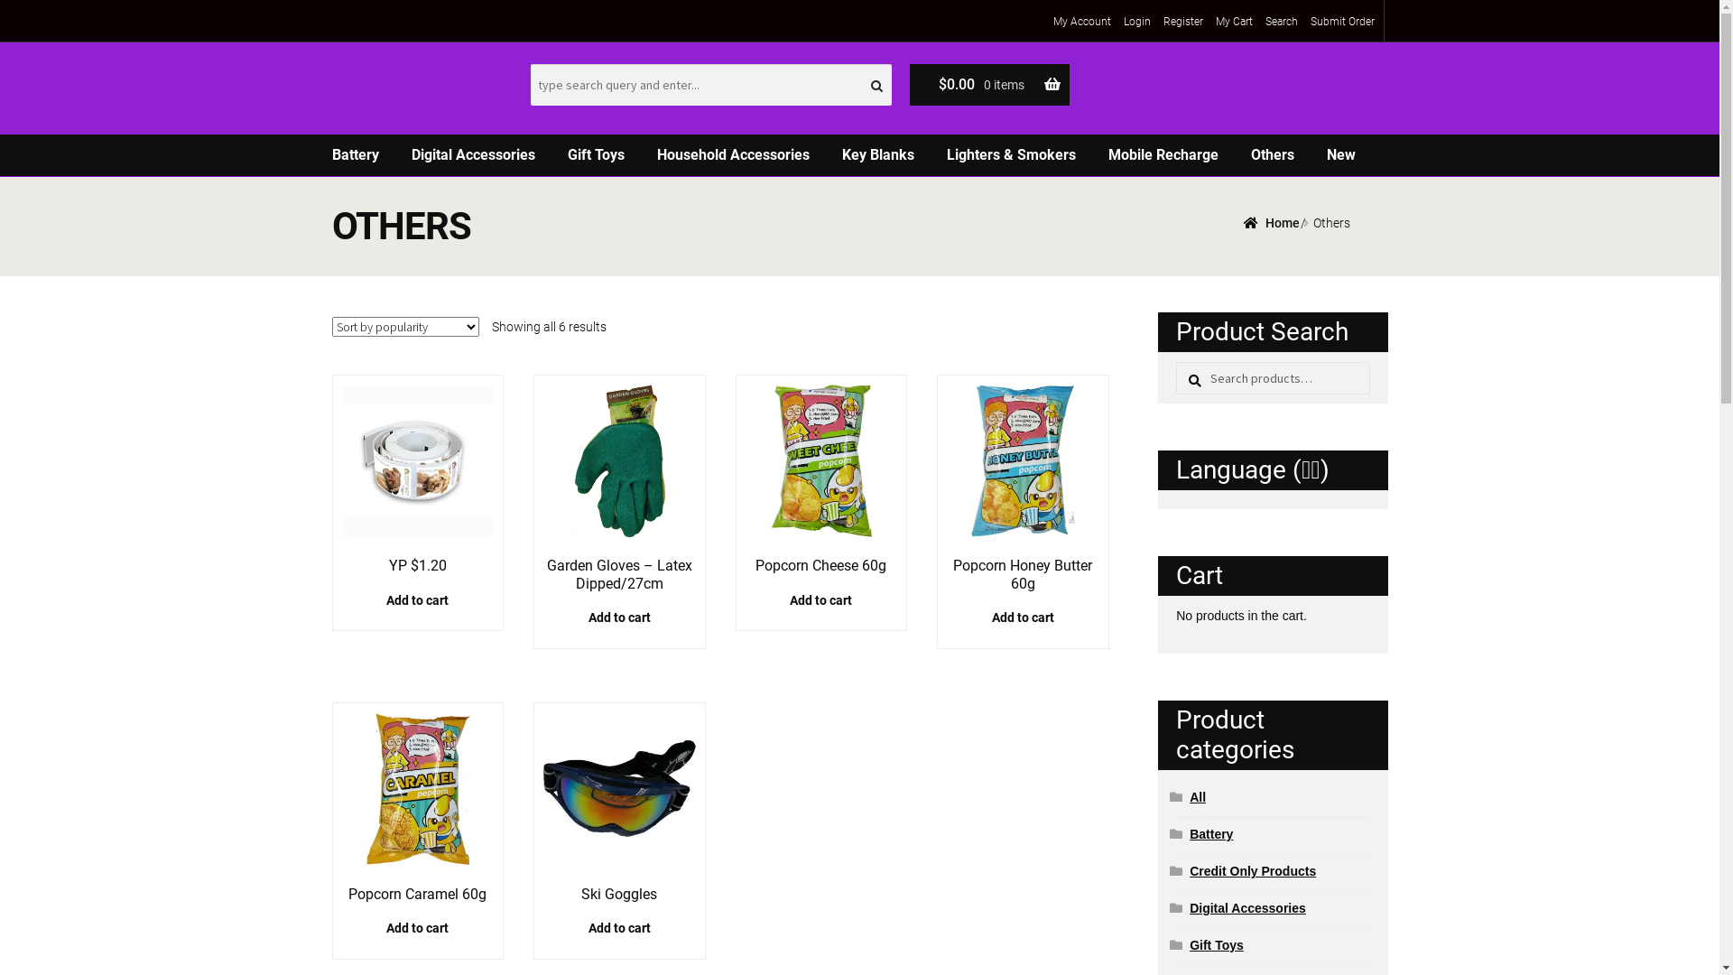  What do you see at coordinates (1341, 155) in the screenshot?
I see `New` at bounding box center [1341, 155].